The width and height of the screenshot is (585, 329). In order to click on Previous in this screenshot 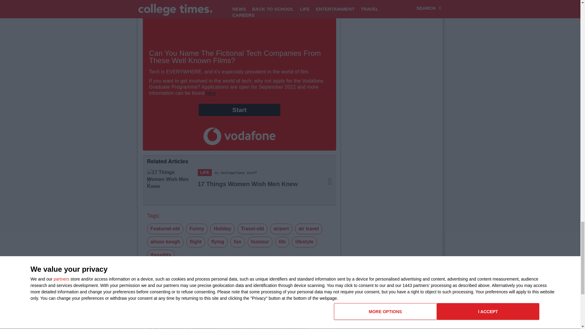, I will do `click(157, 185)`.